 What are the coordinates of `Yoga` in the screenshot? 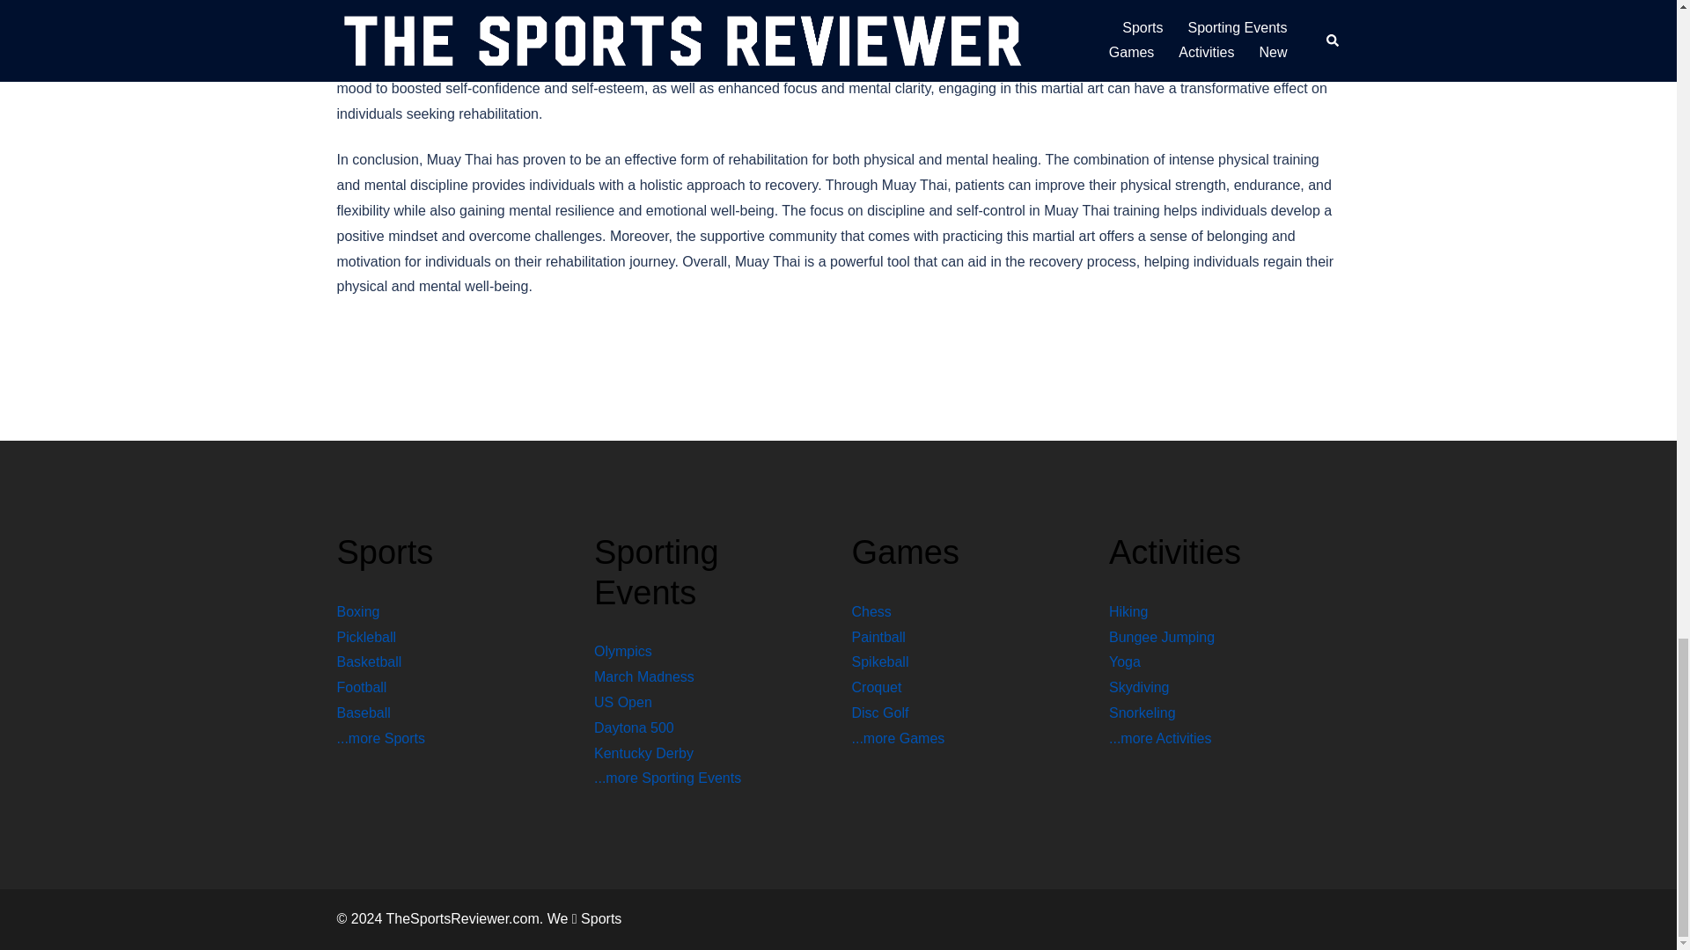 It's located at (1125, 661).